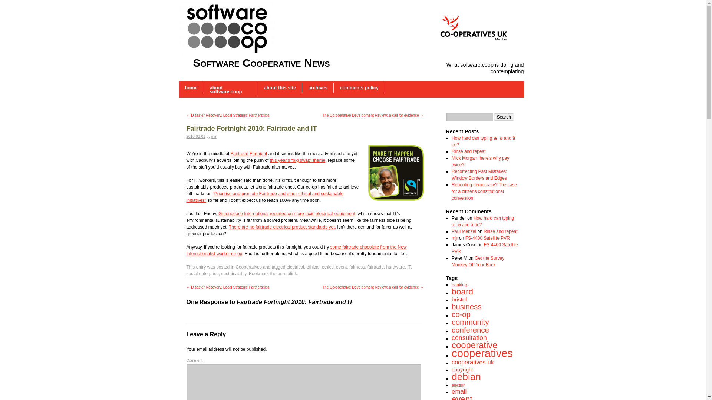 The width and height of the screenshot is (712, 400). I want to click on Permalink to Fairtrade Fortnight 2010: Fairtrade and IT, so click(287, 274).